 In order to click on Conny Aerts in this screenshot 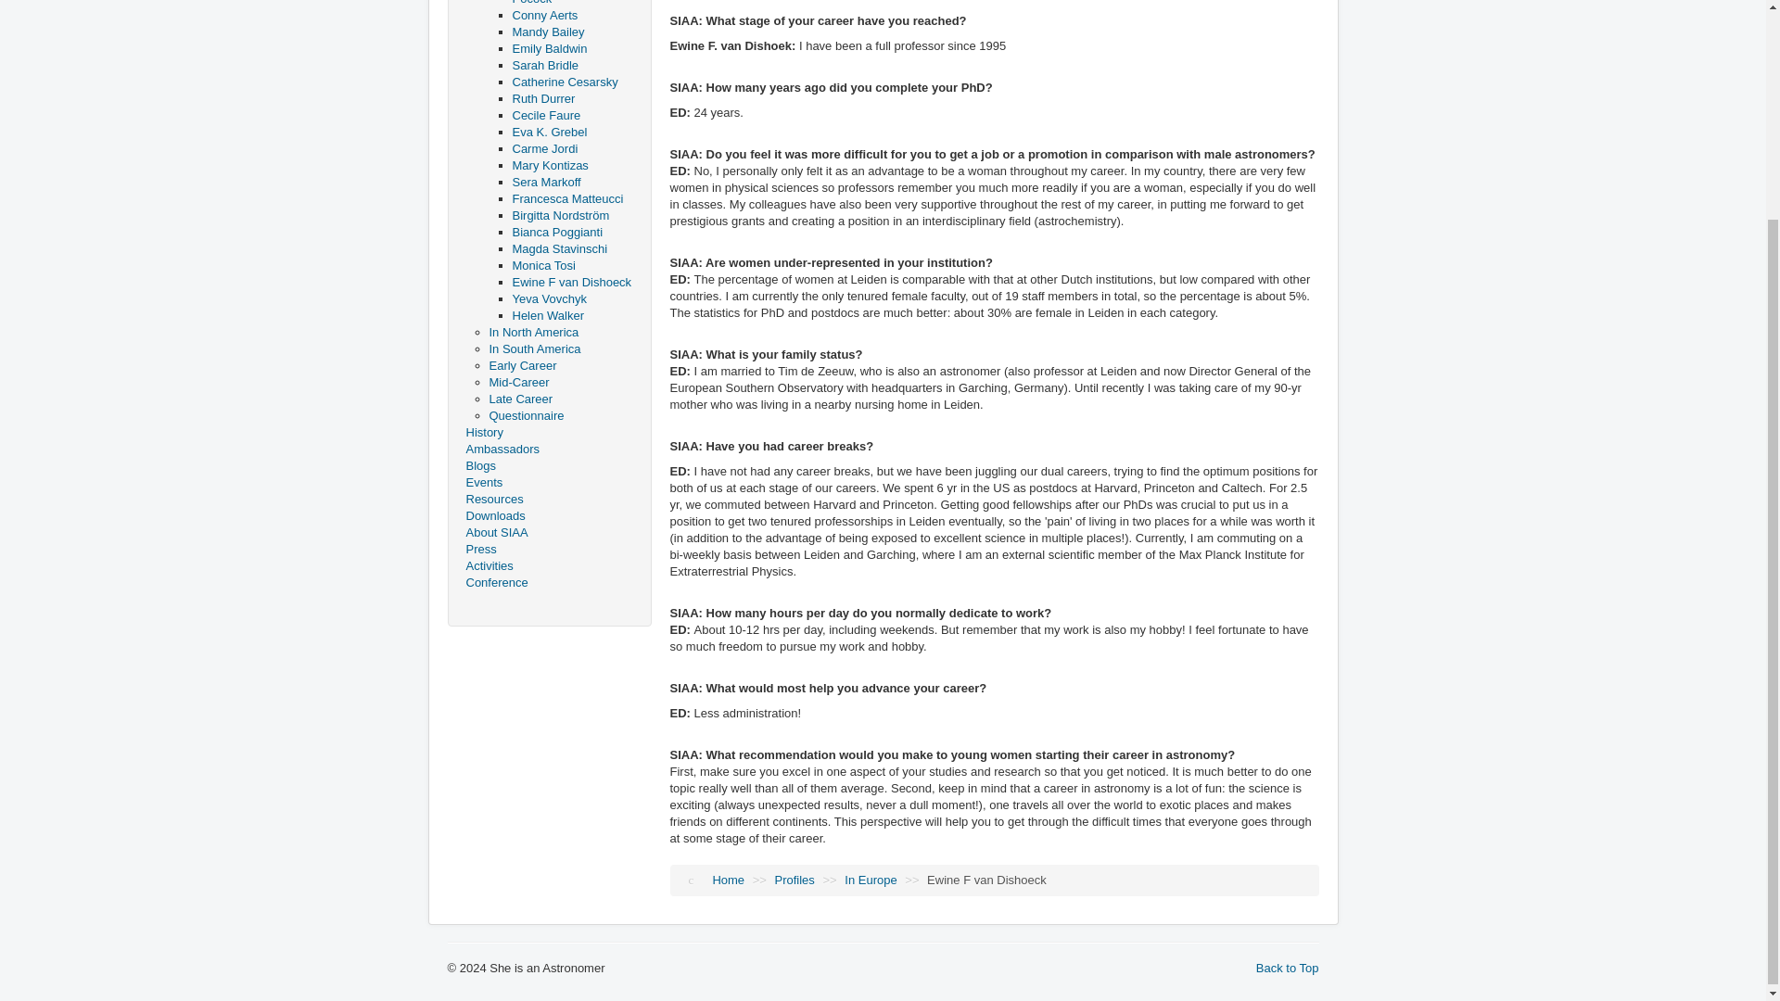, I will do `click(544, 15)`.